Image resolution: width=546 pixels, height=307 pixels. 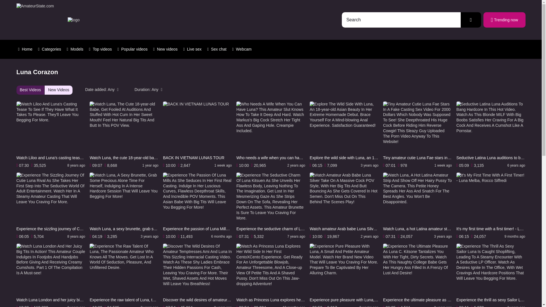 What do you see at coordinates (59, 90) in the screenshot?
I see `New Videos` at bounding box center [59, 90].